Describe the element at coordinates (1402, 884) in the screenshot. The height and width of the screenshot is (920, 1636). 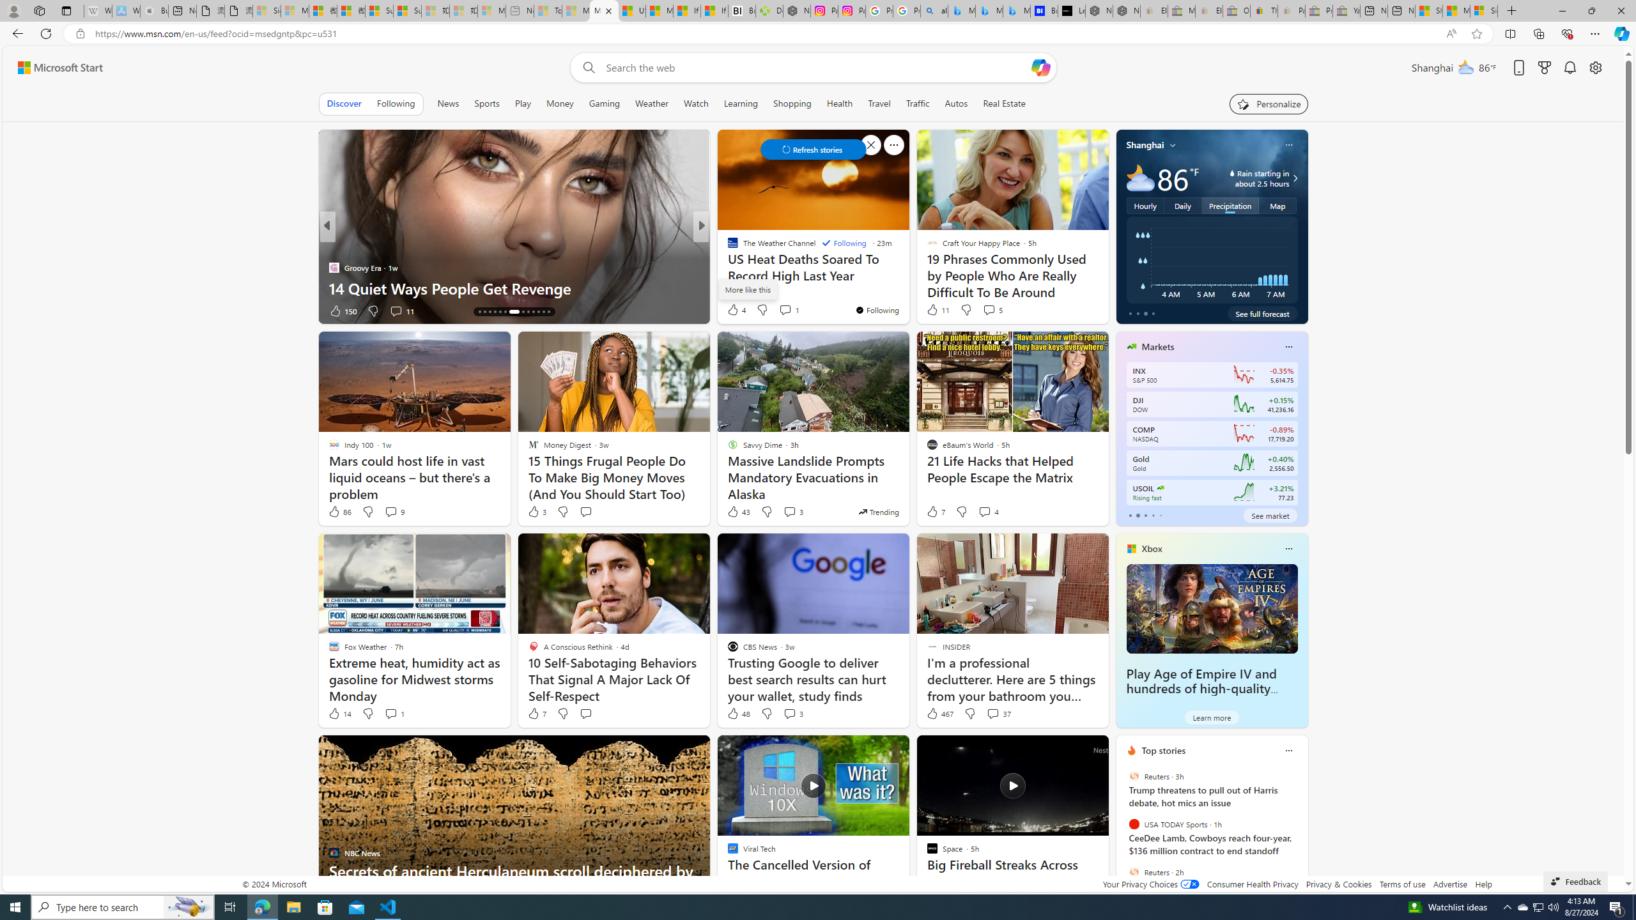
I see `Terms of use` at that location.